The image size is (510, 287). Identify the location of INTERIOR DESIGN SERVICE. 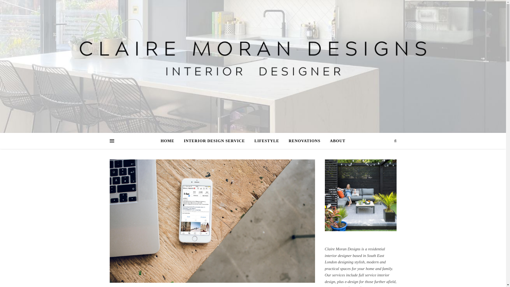
(214, 141).